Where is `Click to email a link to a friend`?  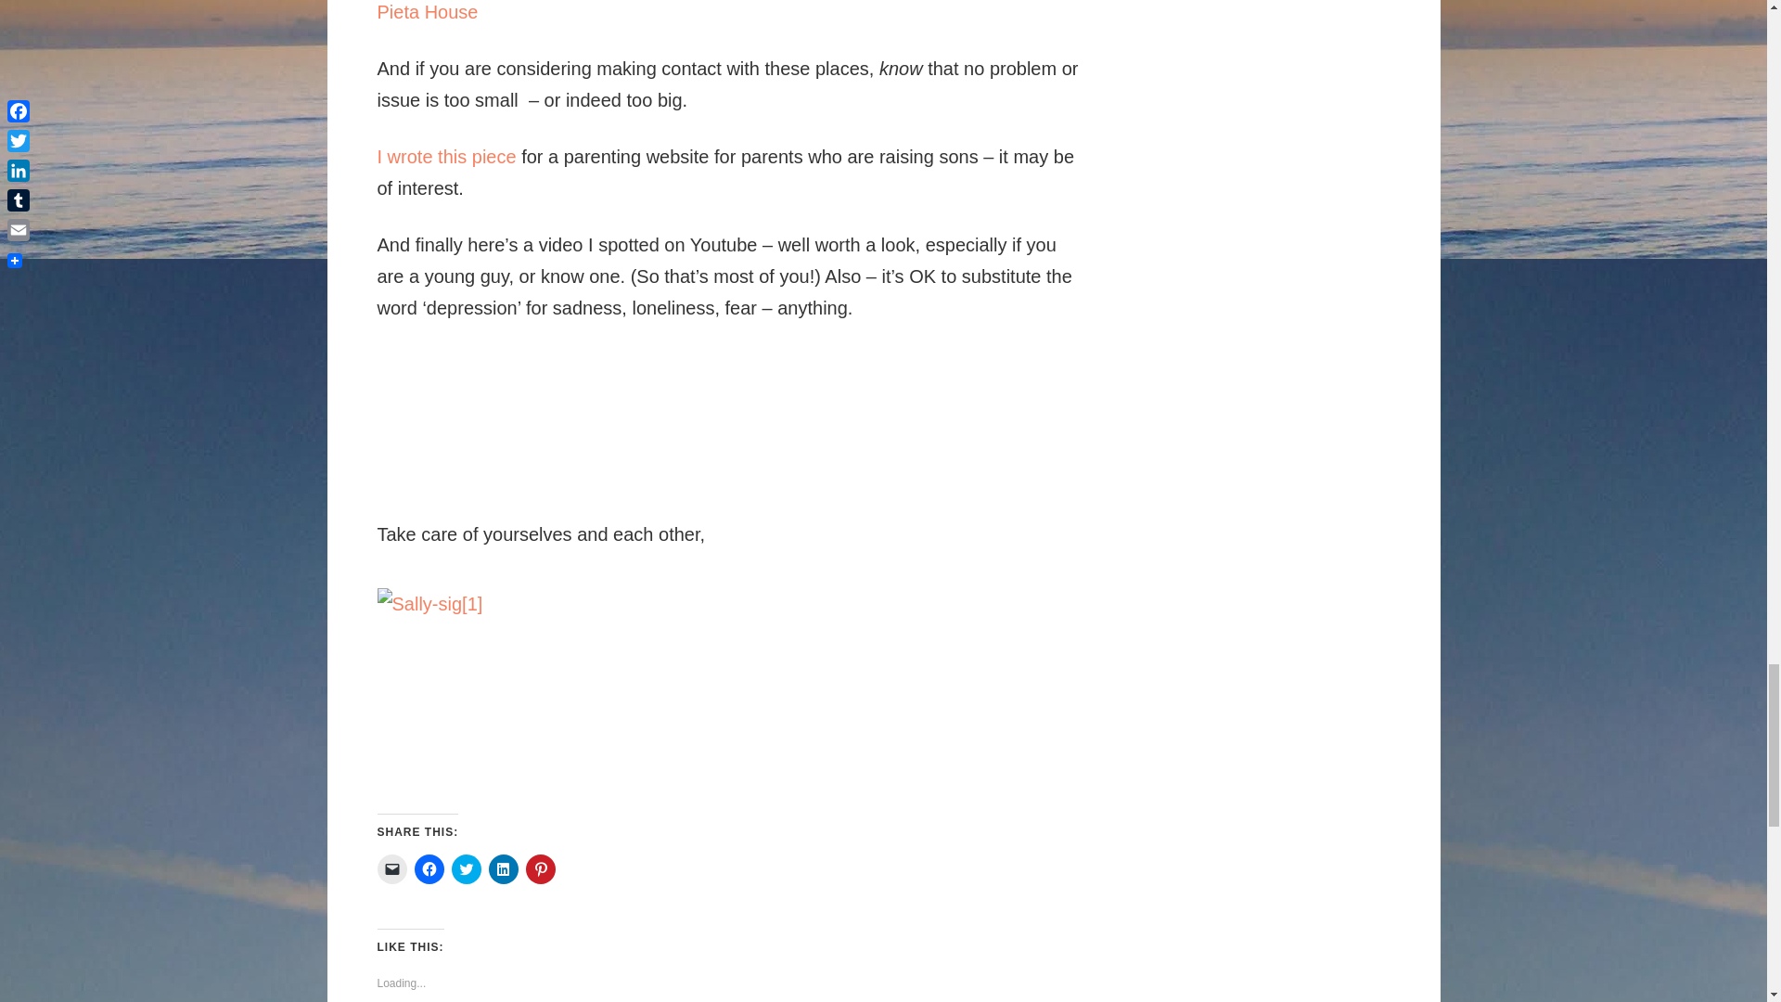
Click to email a link to a friend is located at coordinates (391, 868).